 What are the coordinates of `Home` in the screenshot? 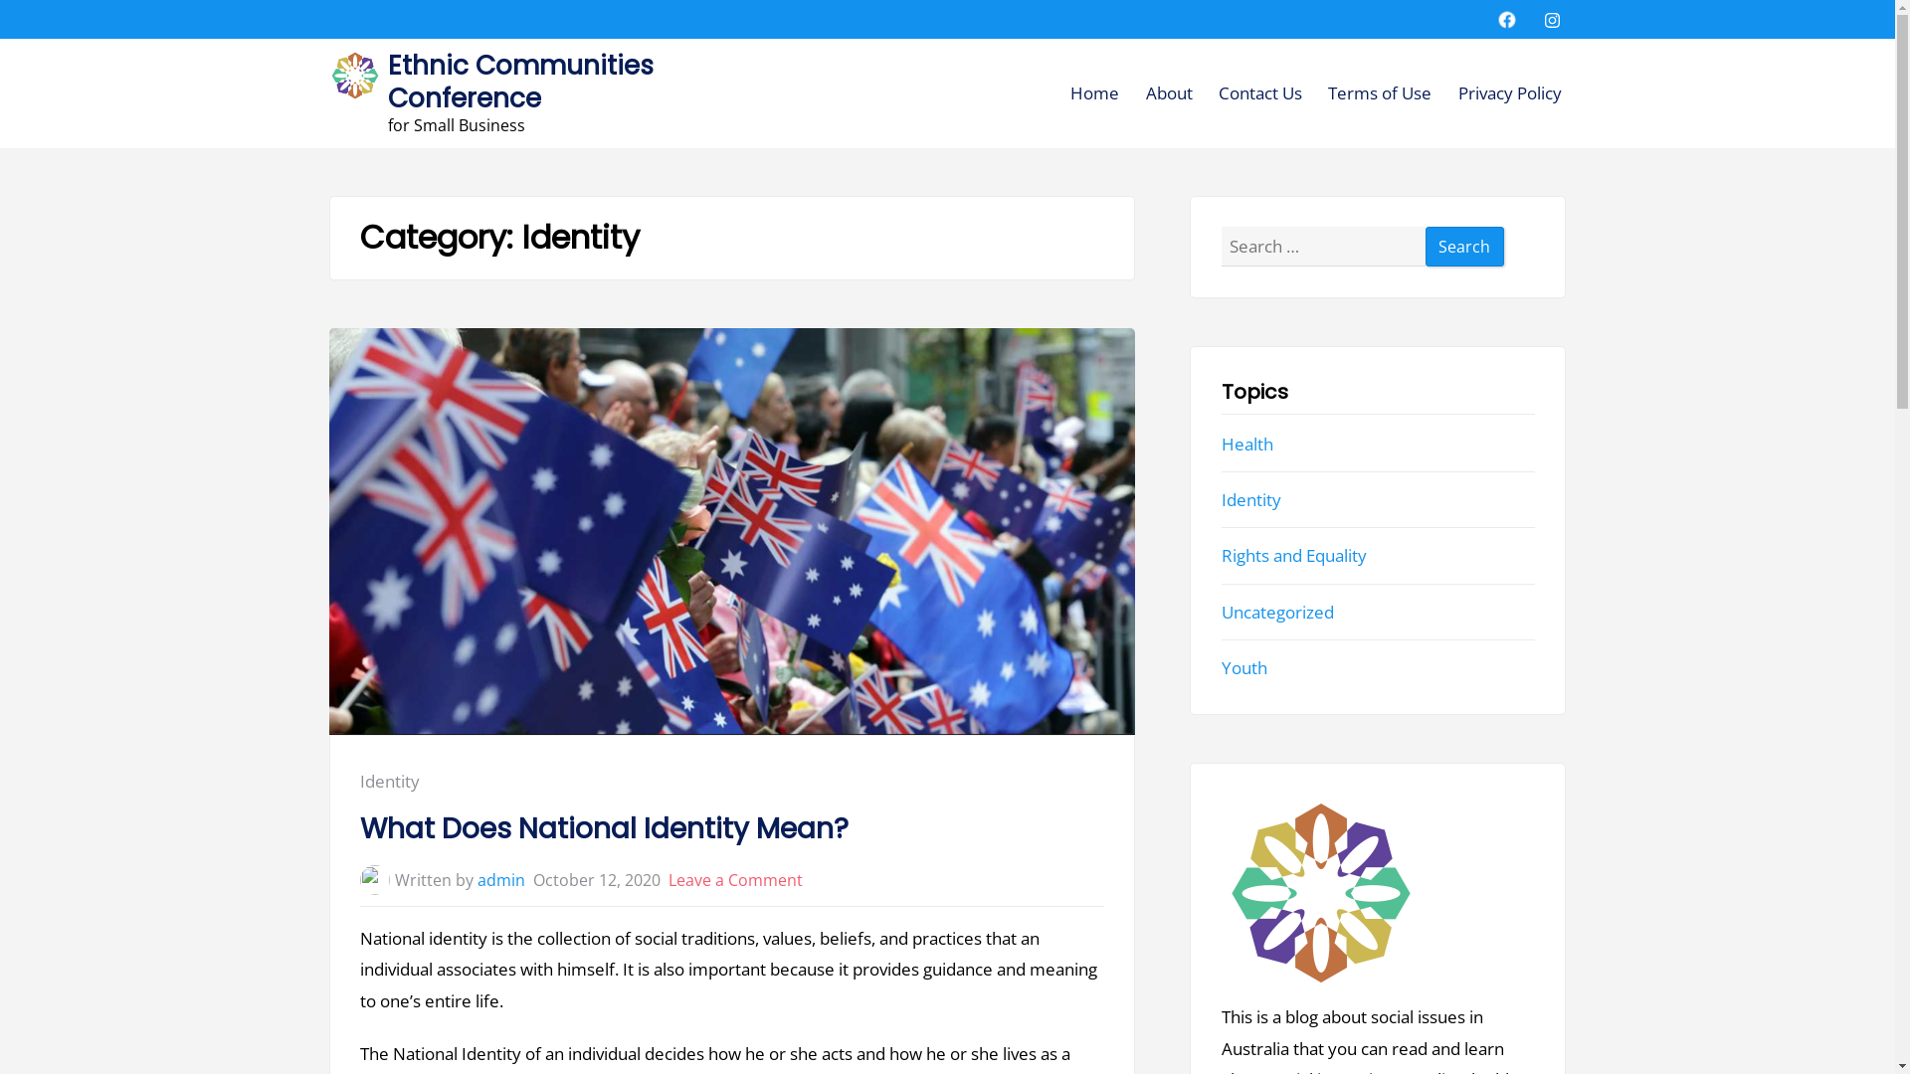 It's located at (1094, 93).